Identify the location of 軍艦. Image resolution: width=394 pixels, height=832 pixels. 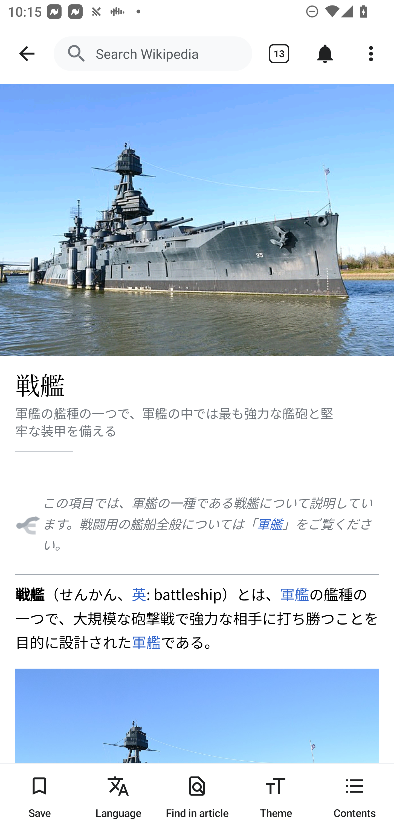
(295, 594).